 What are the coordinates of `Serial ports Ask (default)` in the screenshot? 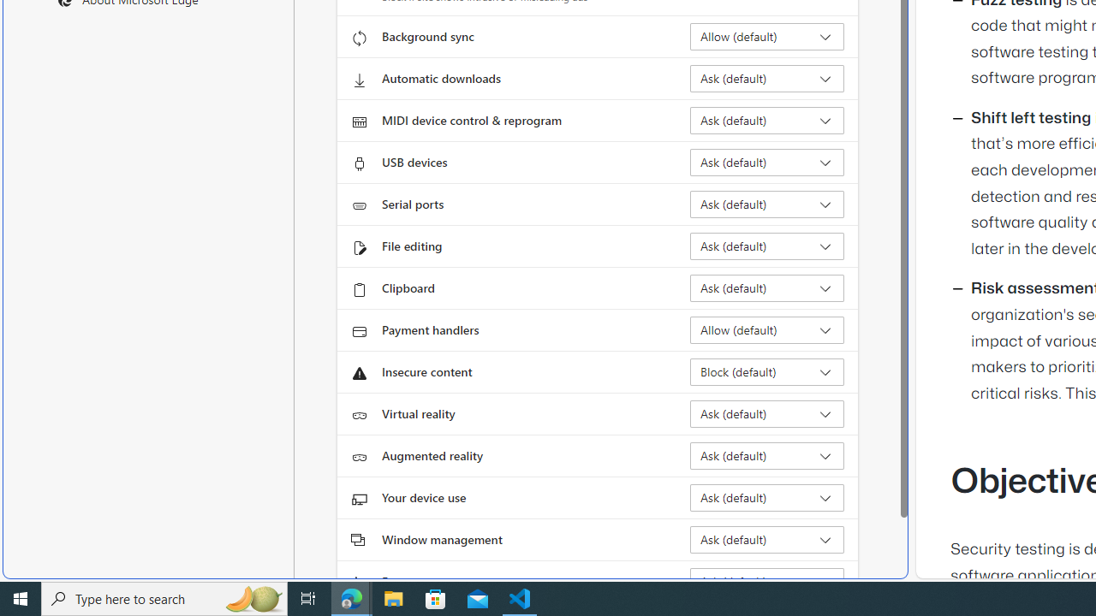 It's located at (767, 204).